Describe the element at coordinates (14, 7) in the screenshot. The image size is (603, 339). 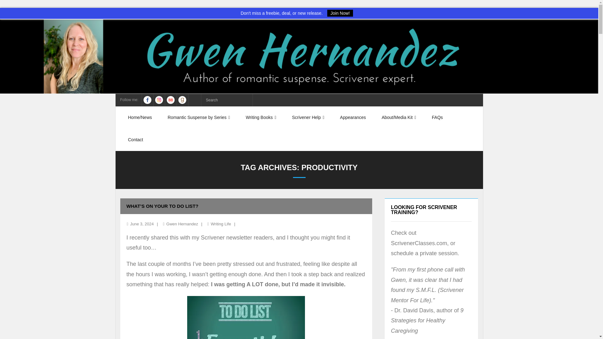
I see `Search` at that location.